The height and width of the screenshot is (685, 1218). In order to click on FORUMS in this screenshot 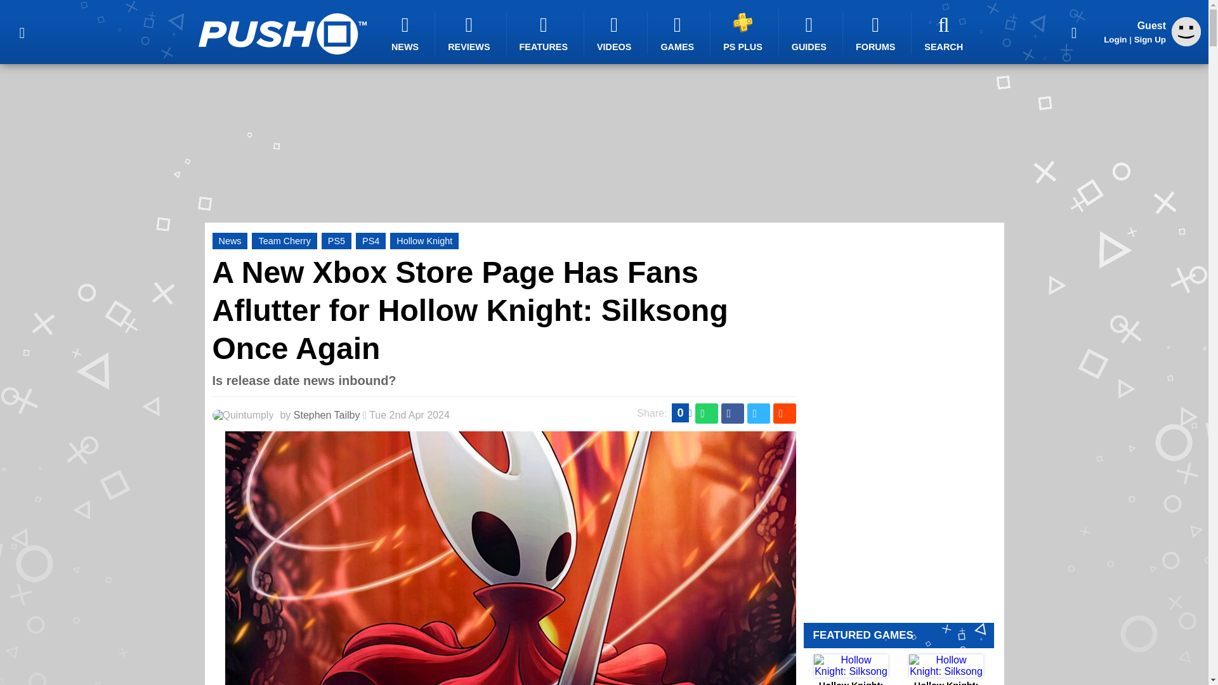, I will do `click(877, 33)`.